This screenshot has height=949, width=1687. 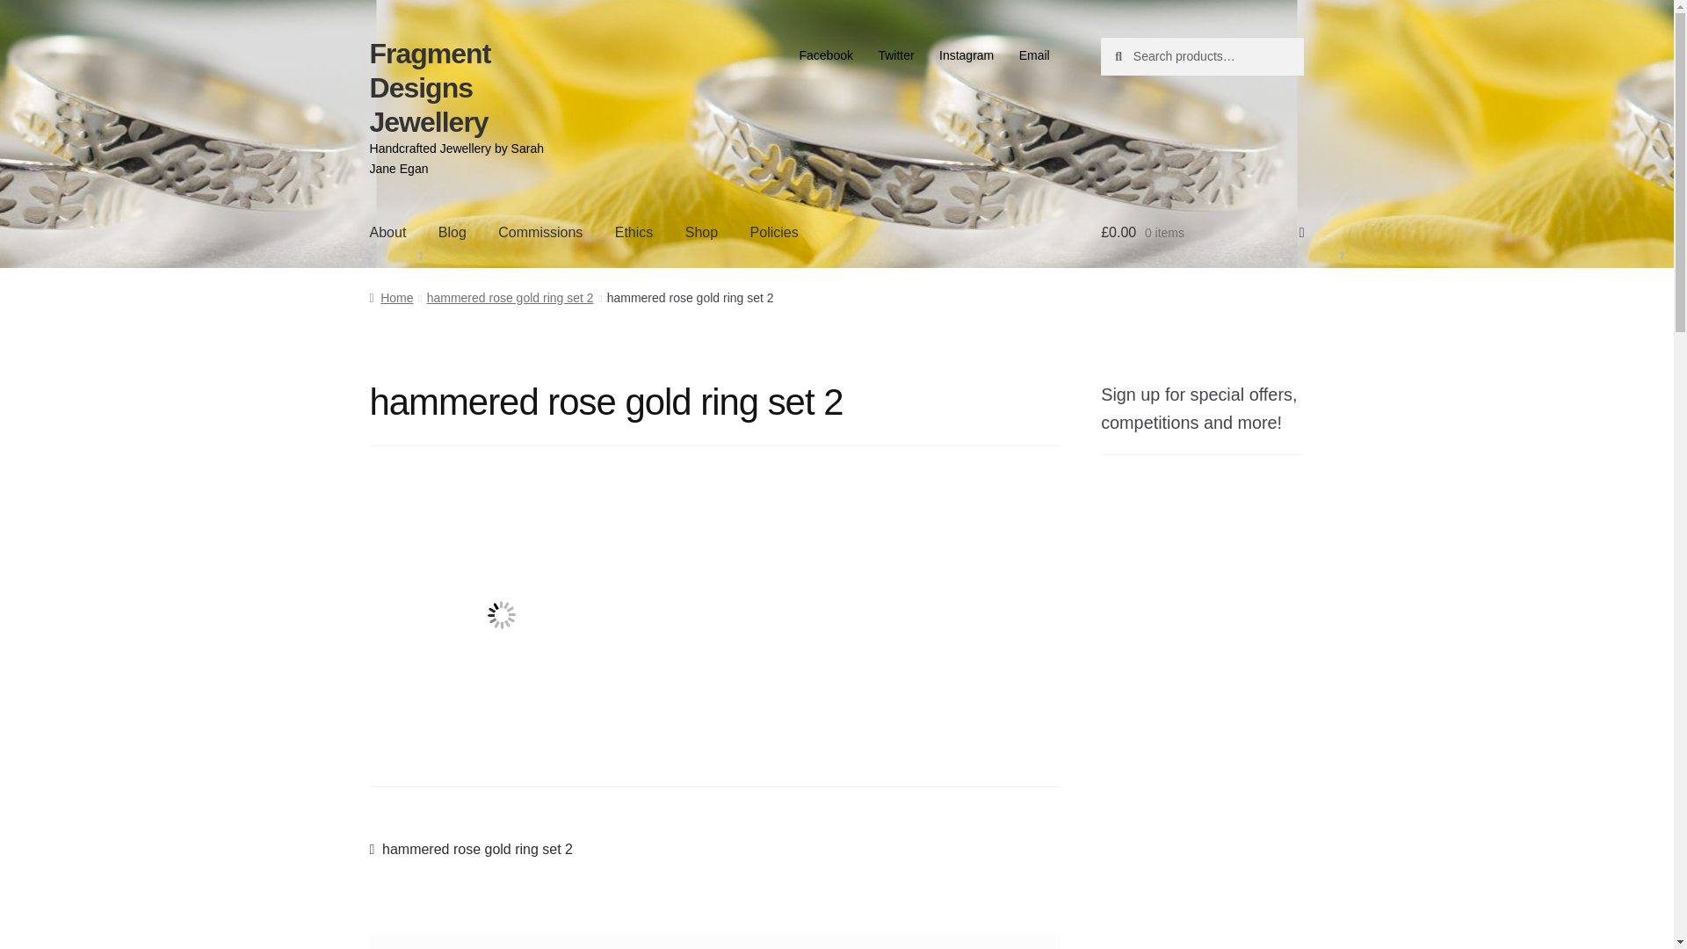 I want to click on Home, so click(x=540, y=232).